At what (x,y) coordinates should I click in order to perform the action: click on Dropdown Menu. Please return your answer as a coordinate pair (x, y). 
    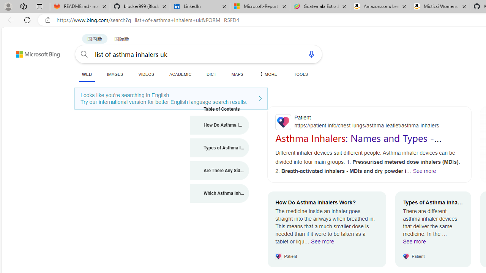
    Looking at the image, I should click on (268, 74).